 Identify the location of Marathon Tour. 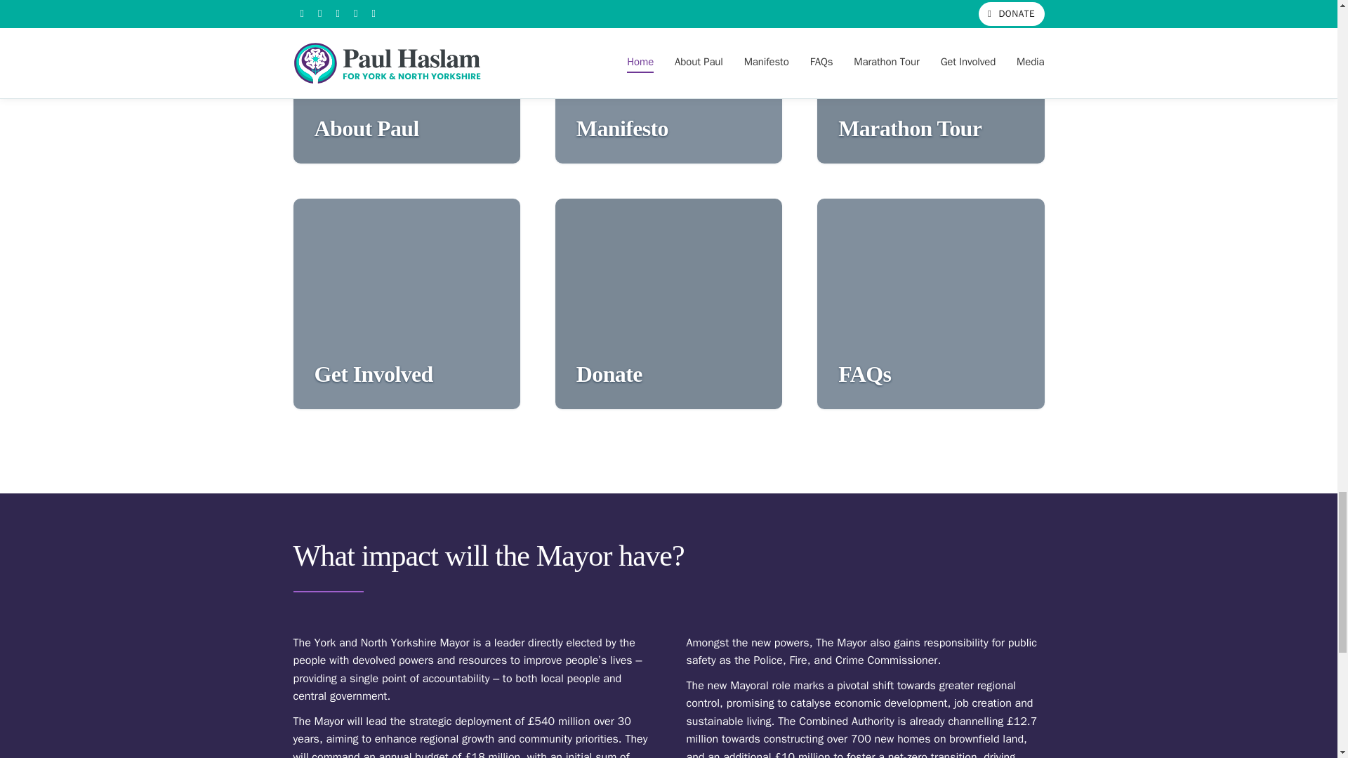
(930, 81).